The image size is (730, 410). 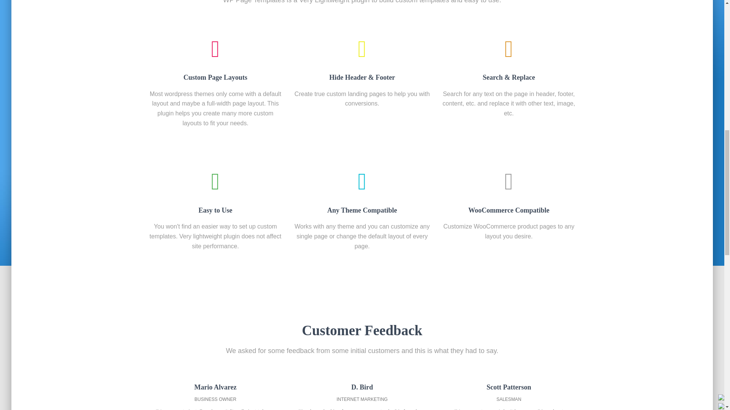 What do you see at coordinates (362, 193) in the screenshot?
I see `Any Theme Compatible` at bounding box center [362, 193].